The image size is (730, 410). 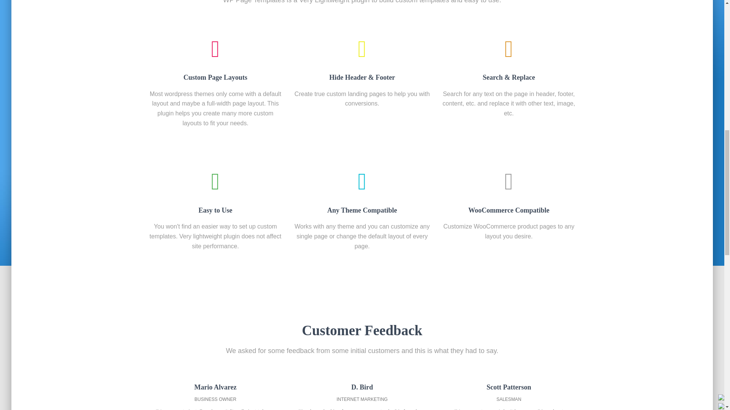 What do you see at coordinates (362, 193) in the screenshot?
I see `Any Theme Compatible` at bounding box center [362, 193].